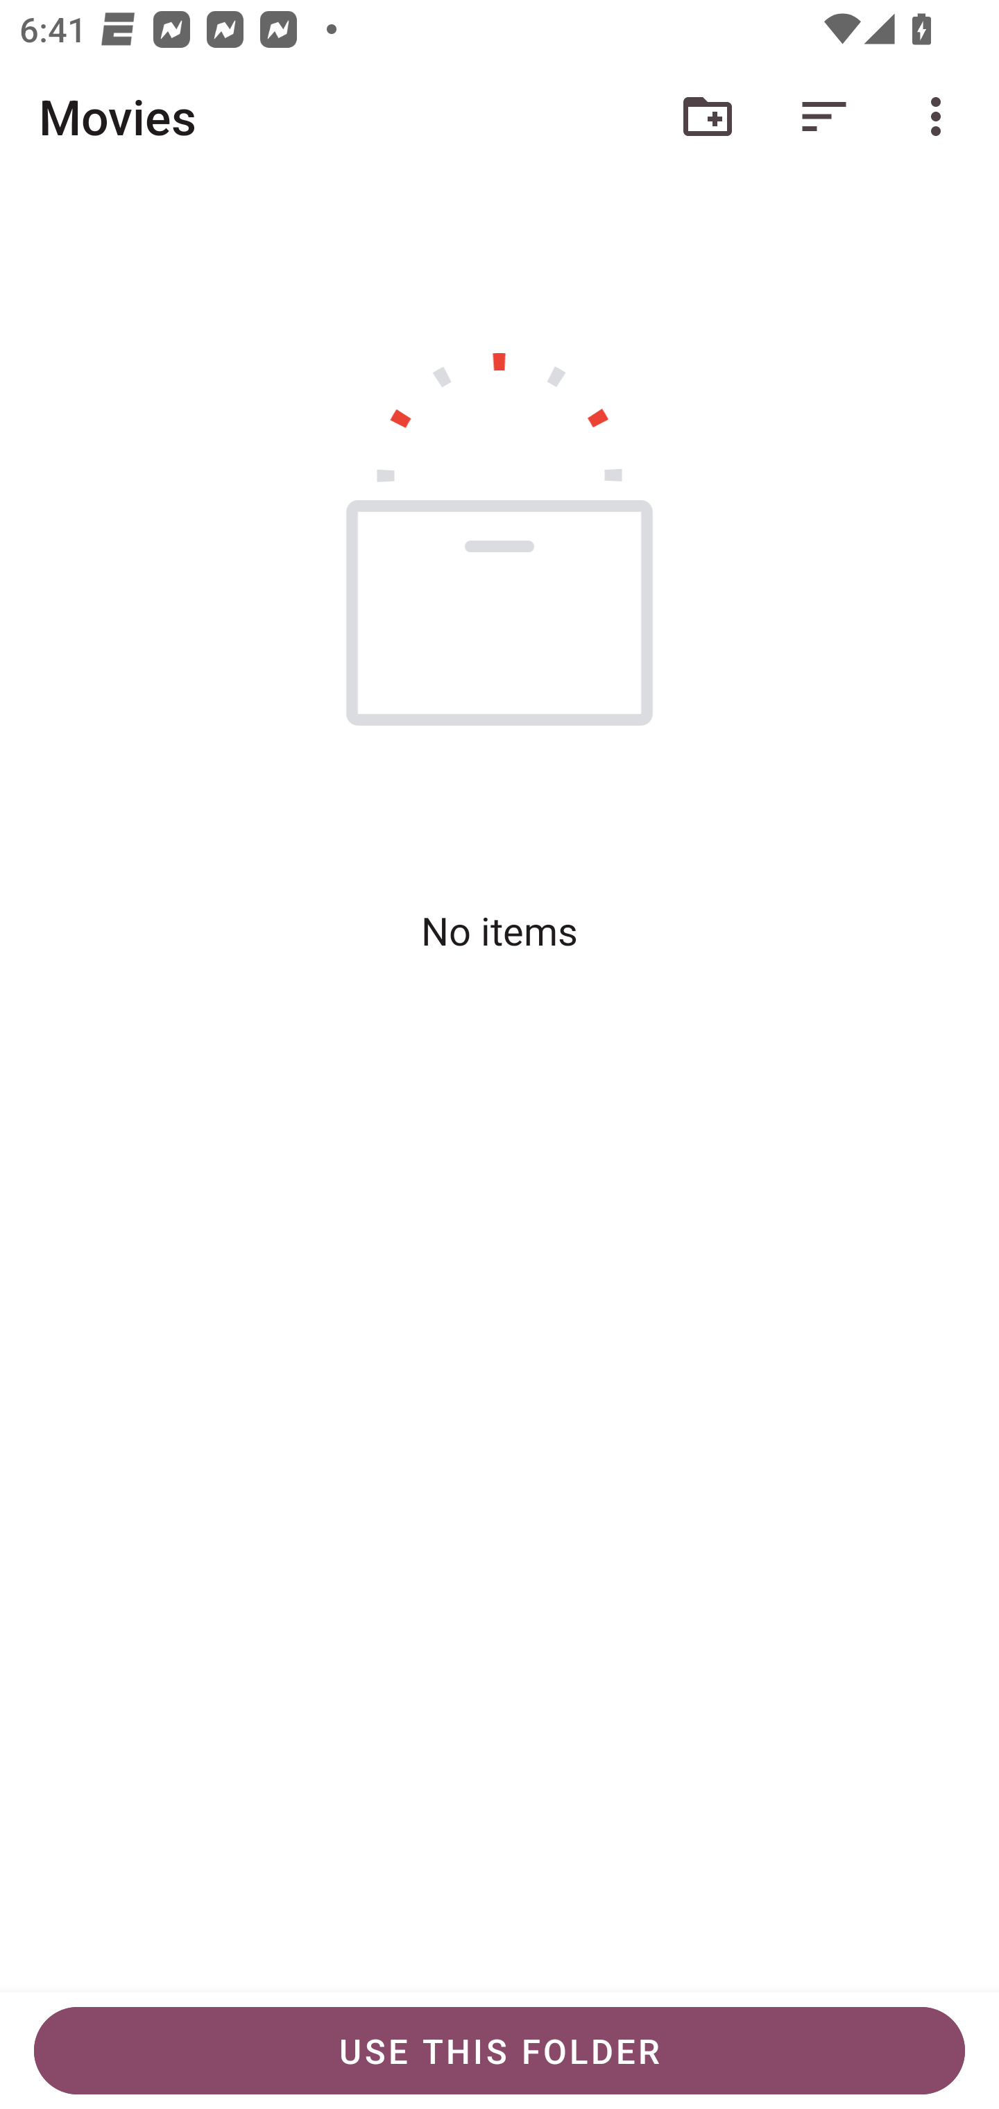  Describe the element at coordinates (941, 117) in the screenshot. I see `More options` at that location.